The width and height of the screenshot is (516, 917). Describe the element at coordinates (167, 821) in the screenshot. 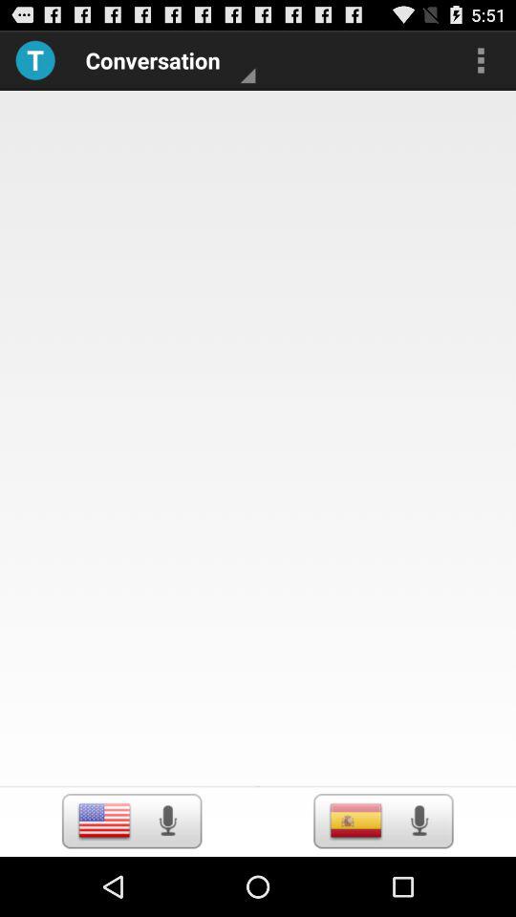

I see `record english audio` at that location.